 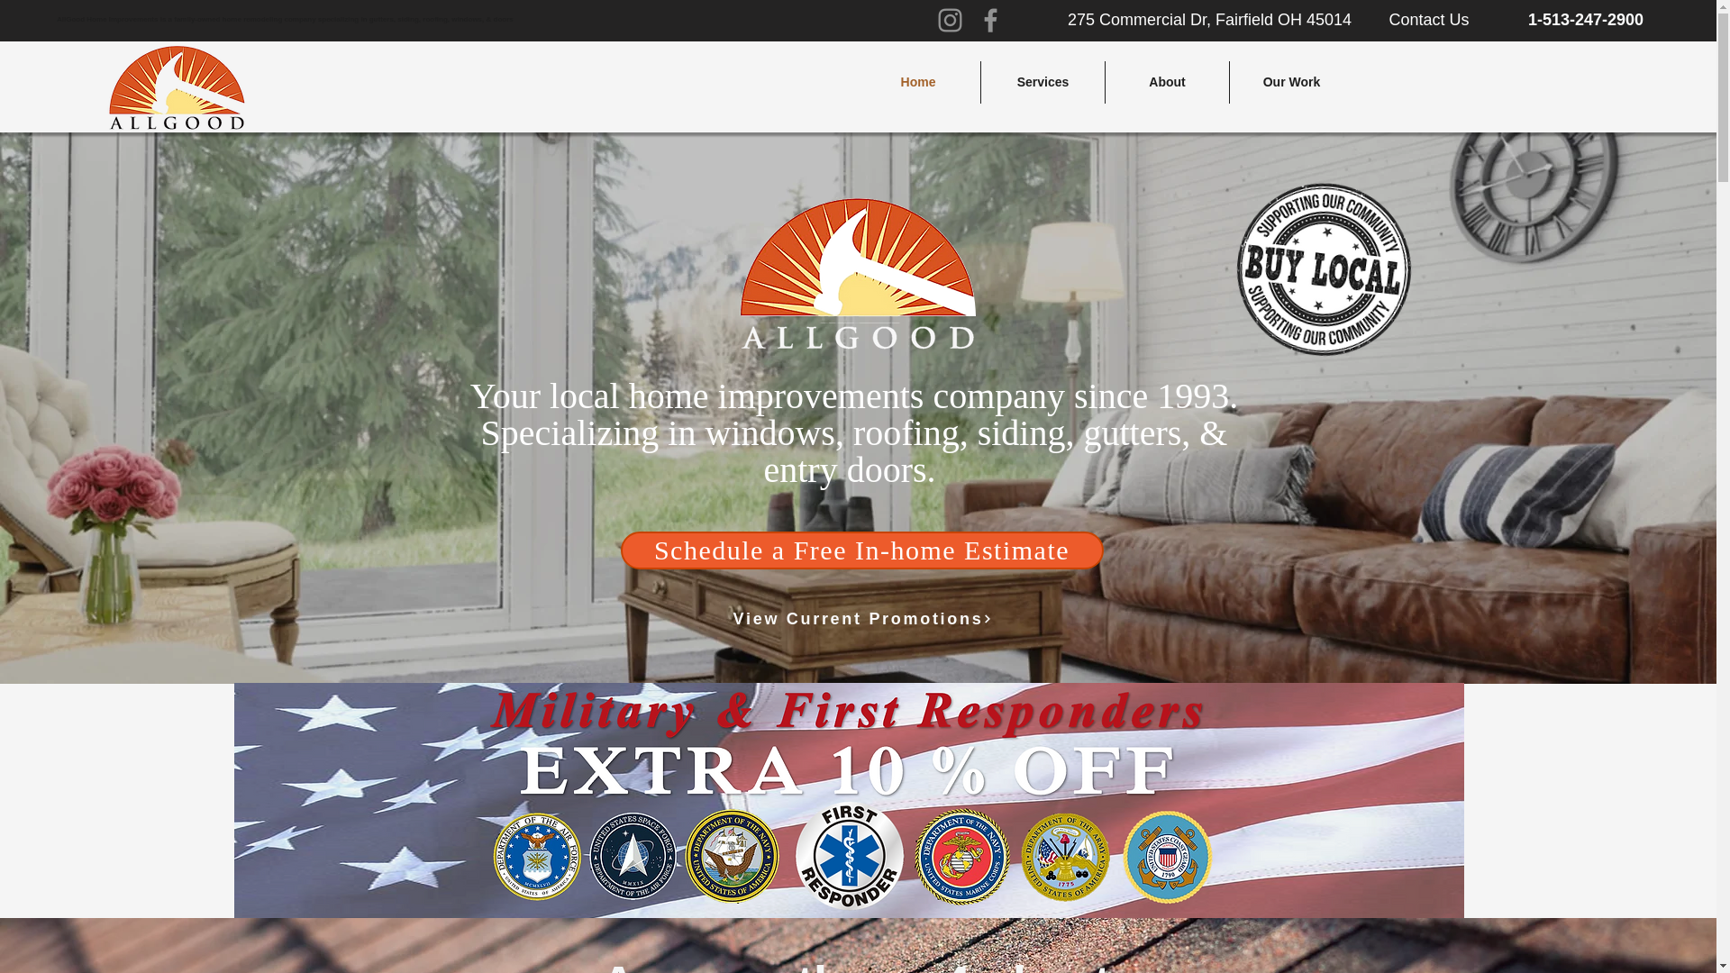 What do you see at coordinates (863, 619) in the screenshot?
I see `View Current Promotions` at bounding box center [863, 619].